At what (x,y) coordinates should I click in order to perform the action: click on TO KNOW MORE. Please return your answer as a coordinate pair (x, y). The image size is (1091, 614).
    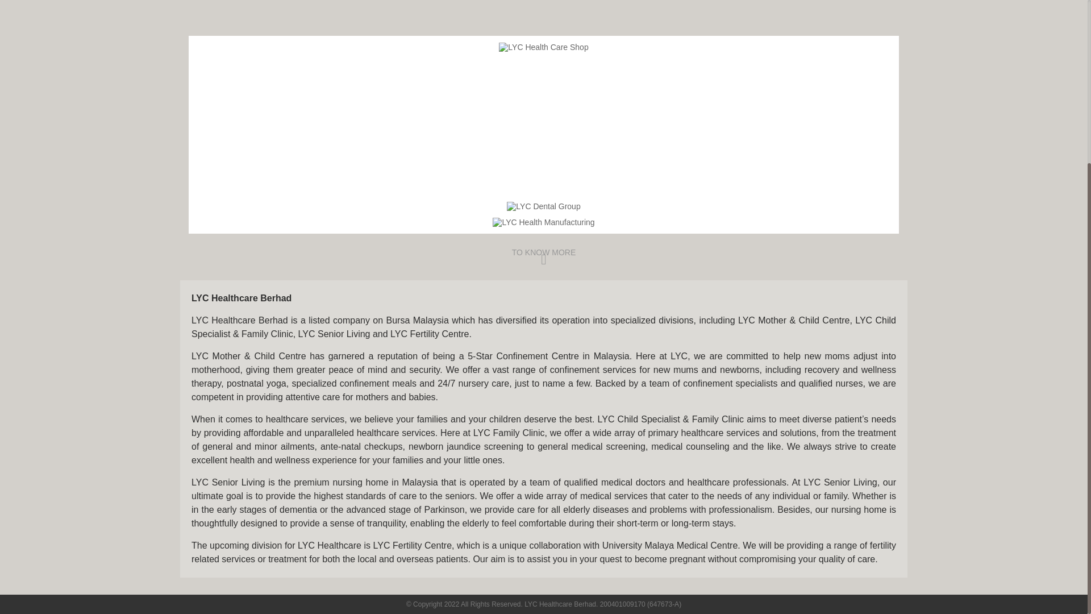
    Looking at the image, I should click on (543, 257).